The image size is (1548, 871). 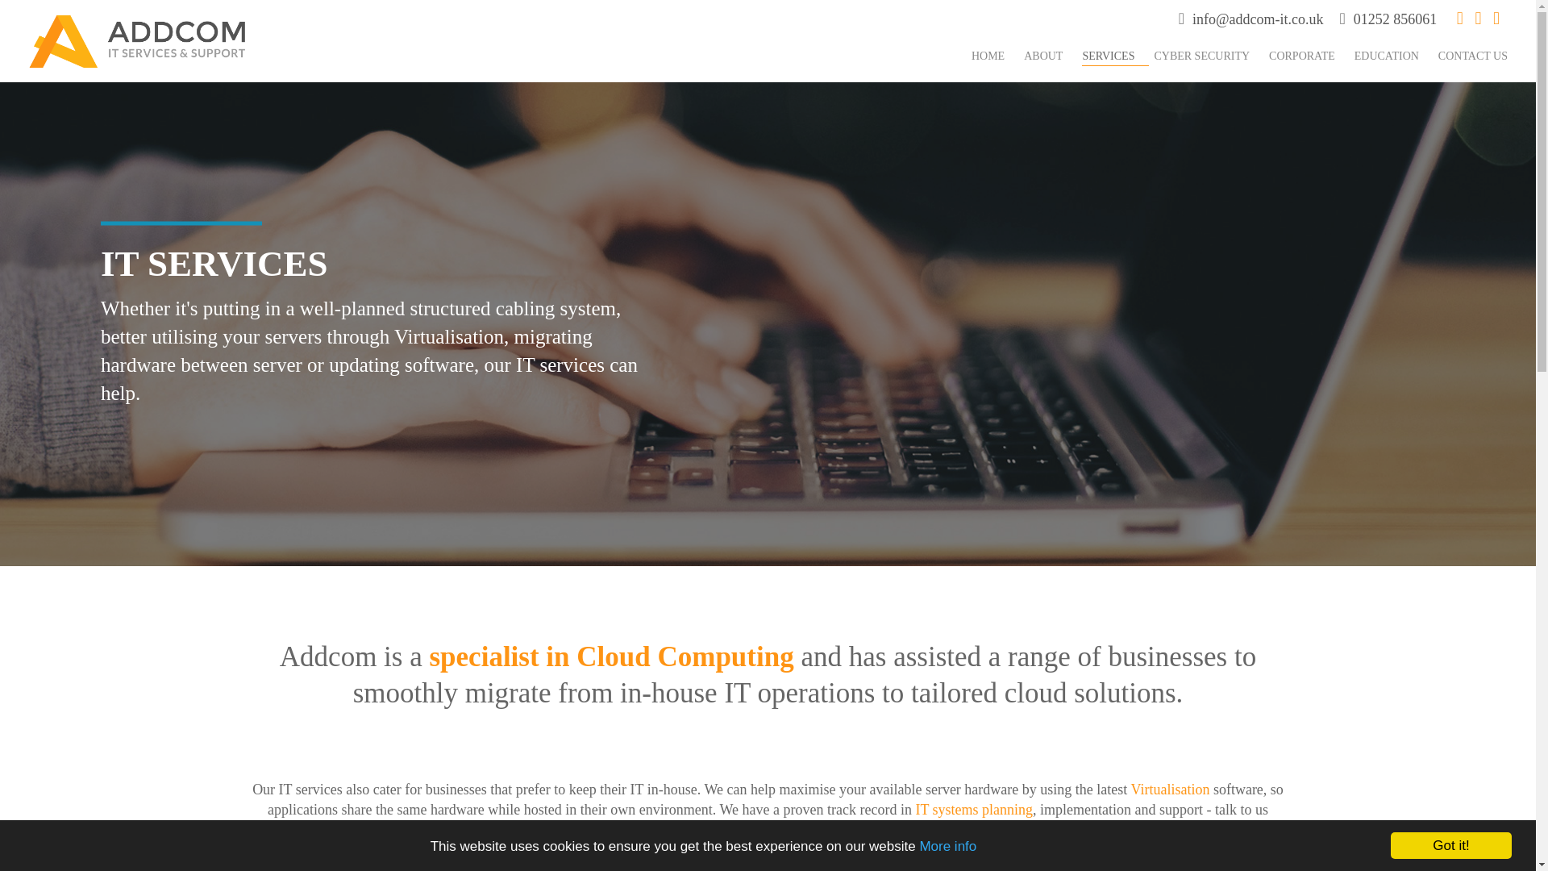 What do you see at coordinates (995, 55) in the screenshot?
I see `HOME` at bounding box center [995, 55].